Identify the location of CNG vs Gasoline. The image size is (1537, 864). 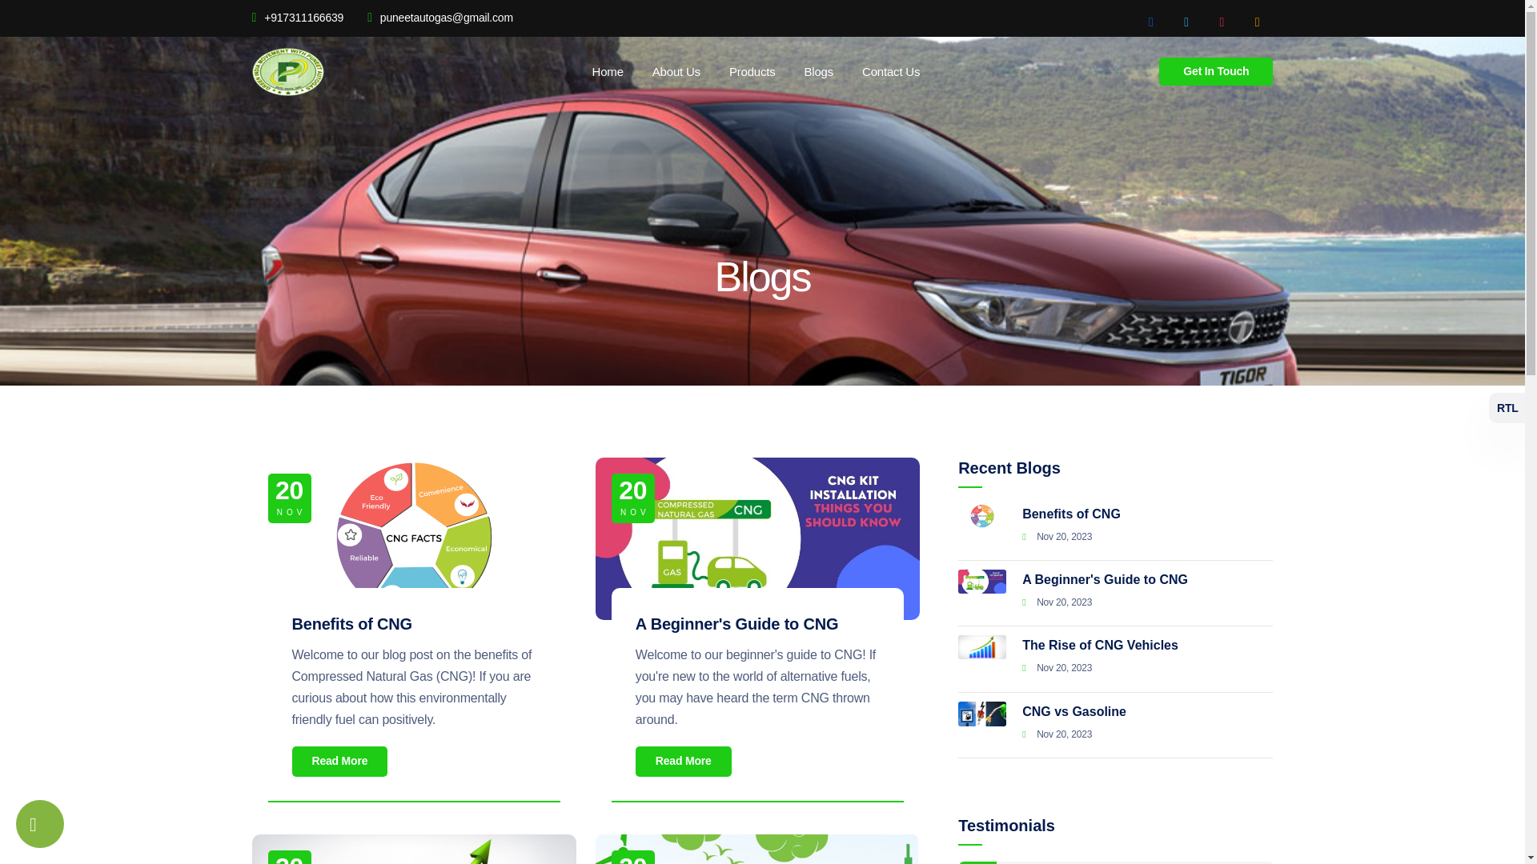
(1146, 711).